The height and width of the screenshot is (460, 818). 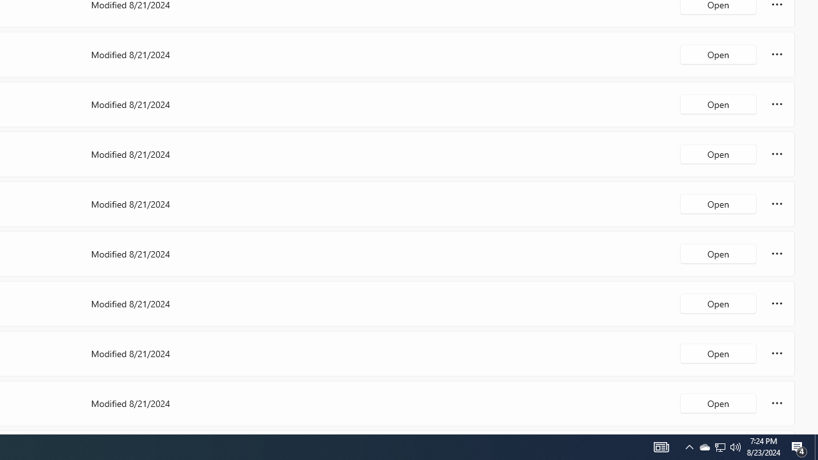 I want to click on Open, so click(x=718, y=402).